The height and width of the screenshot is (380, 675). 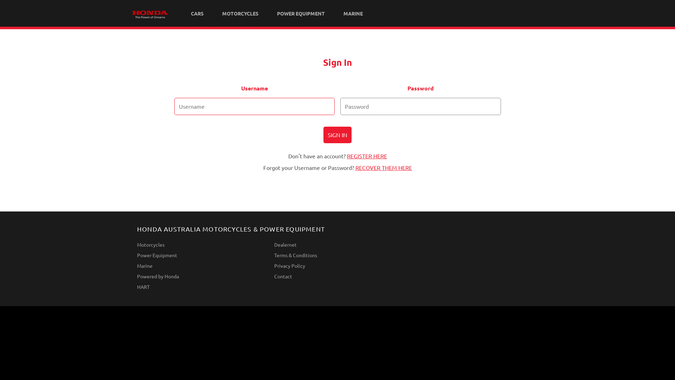 What do you see at coordinates (200, 245) in the screenshot?
I see `Motorcycles` at bounding box center [200, 245].